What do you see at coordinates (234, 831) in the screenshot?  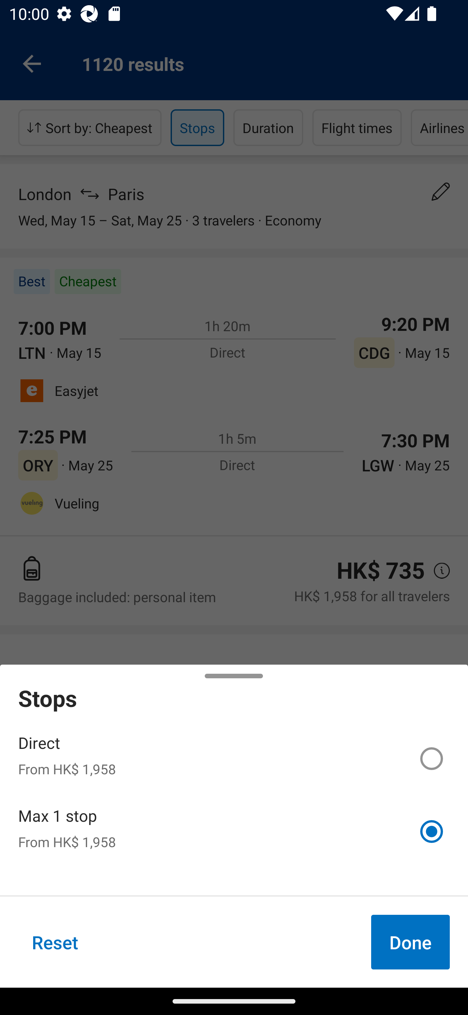 I see `Max 1 stop From HK$ 1,958` at bounding box center [234, 831].